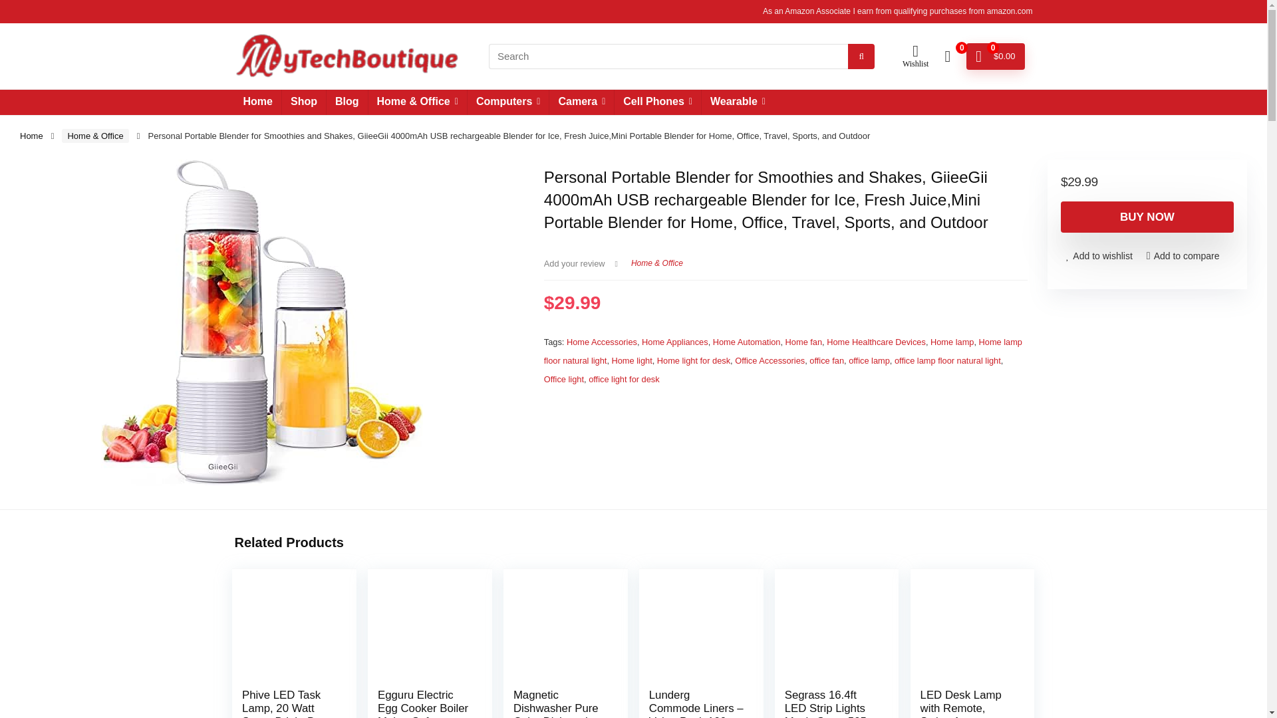 The image size is (1277, 718). I want to click on Computers, so click(508, 102).